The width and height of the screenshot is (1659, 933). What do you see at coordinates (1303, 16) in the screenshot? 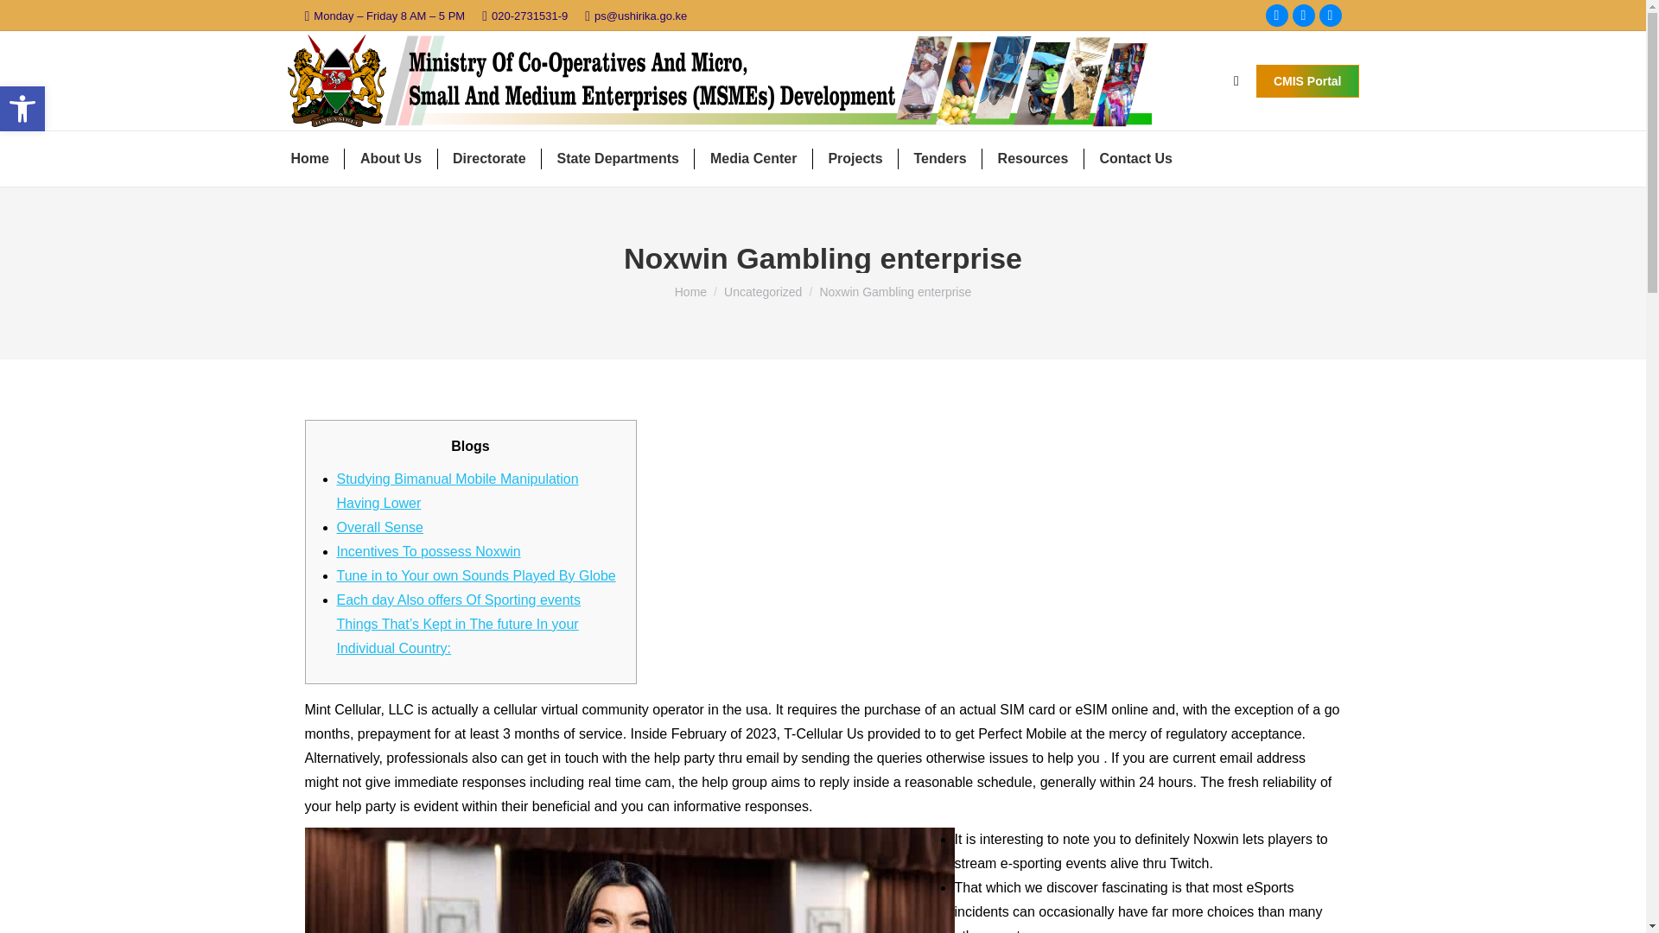
I see `Home` at bounding box center [1303, 16].